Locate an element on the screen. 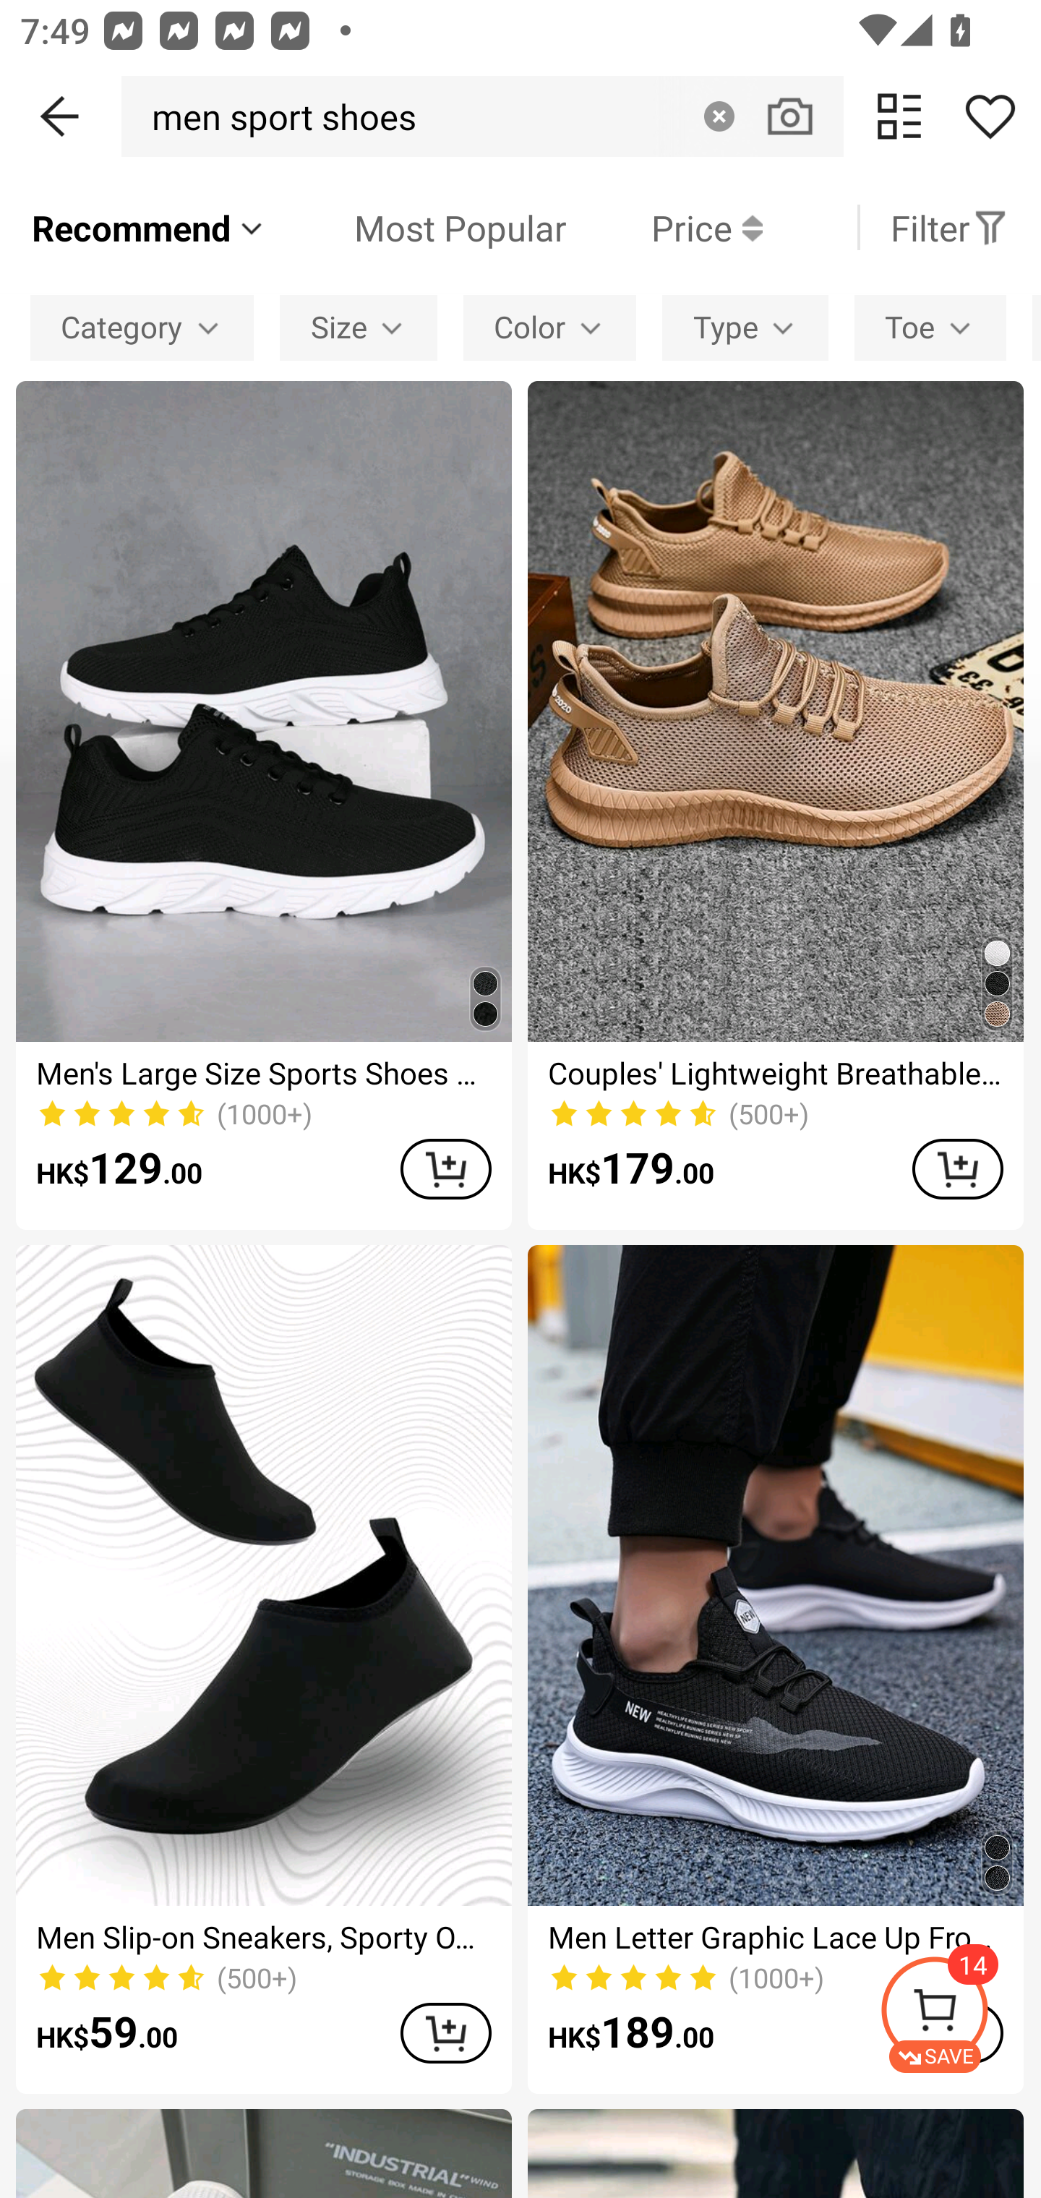 The width and height of the screenshot is (1041, 2198). Recommend is located at coordinates (149, 227).